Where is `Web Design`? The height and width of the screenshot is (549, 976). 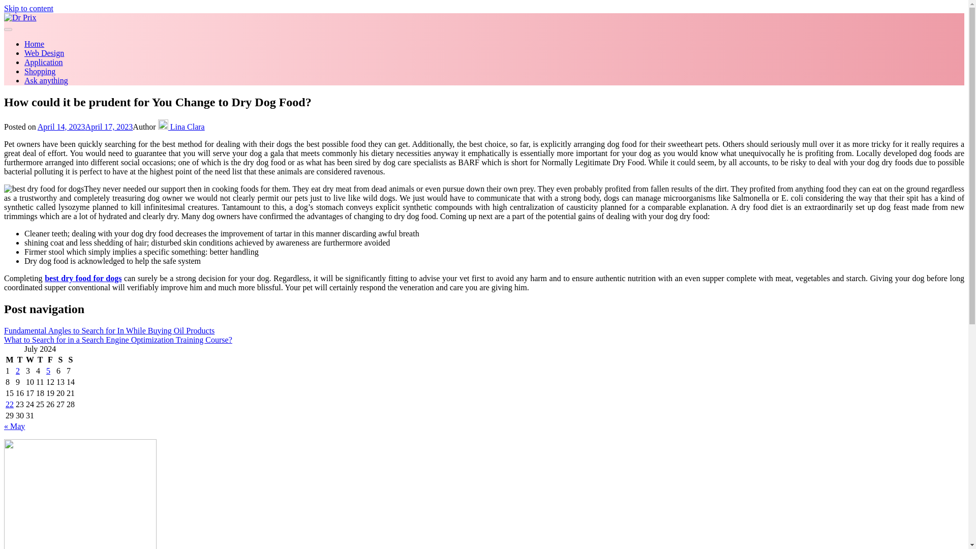
Web Design is located at coordinates (44, 53).